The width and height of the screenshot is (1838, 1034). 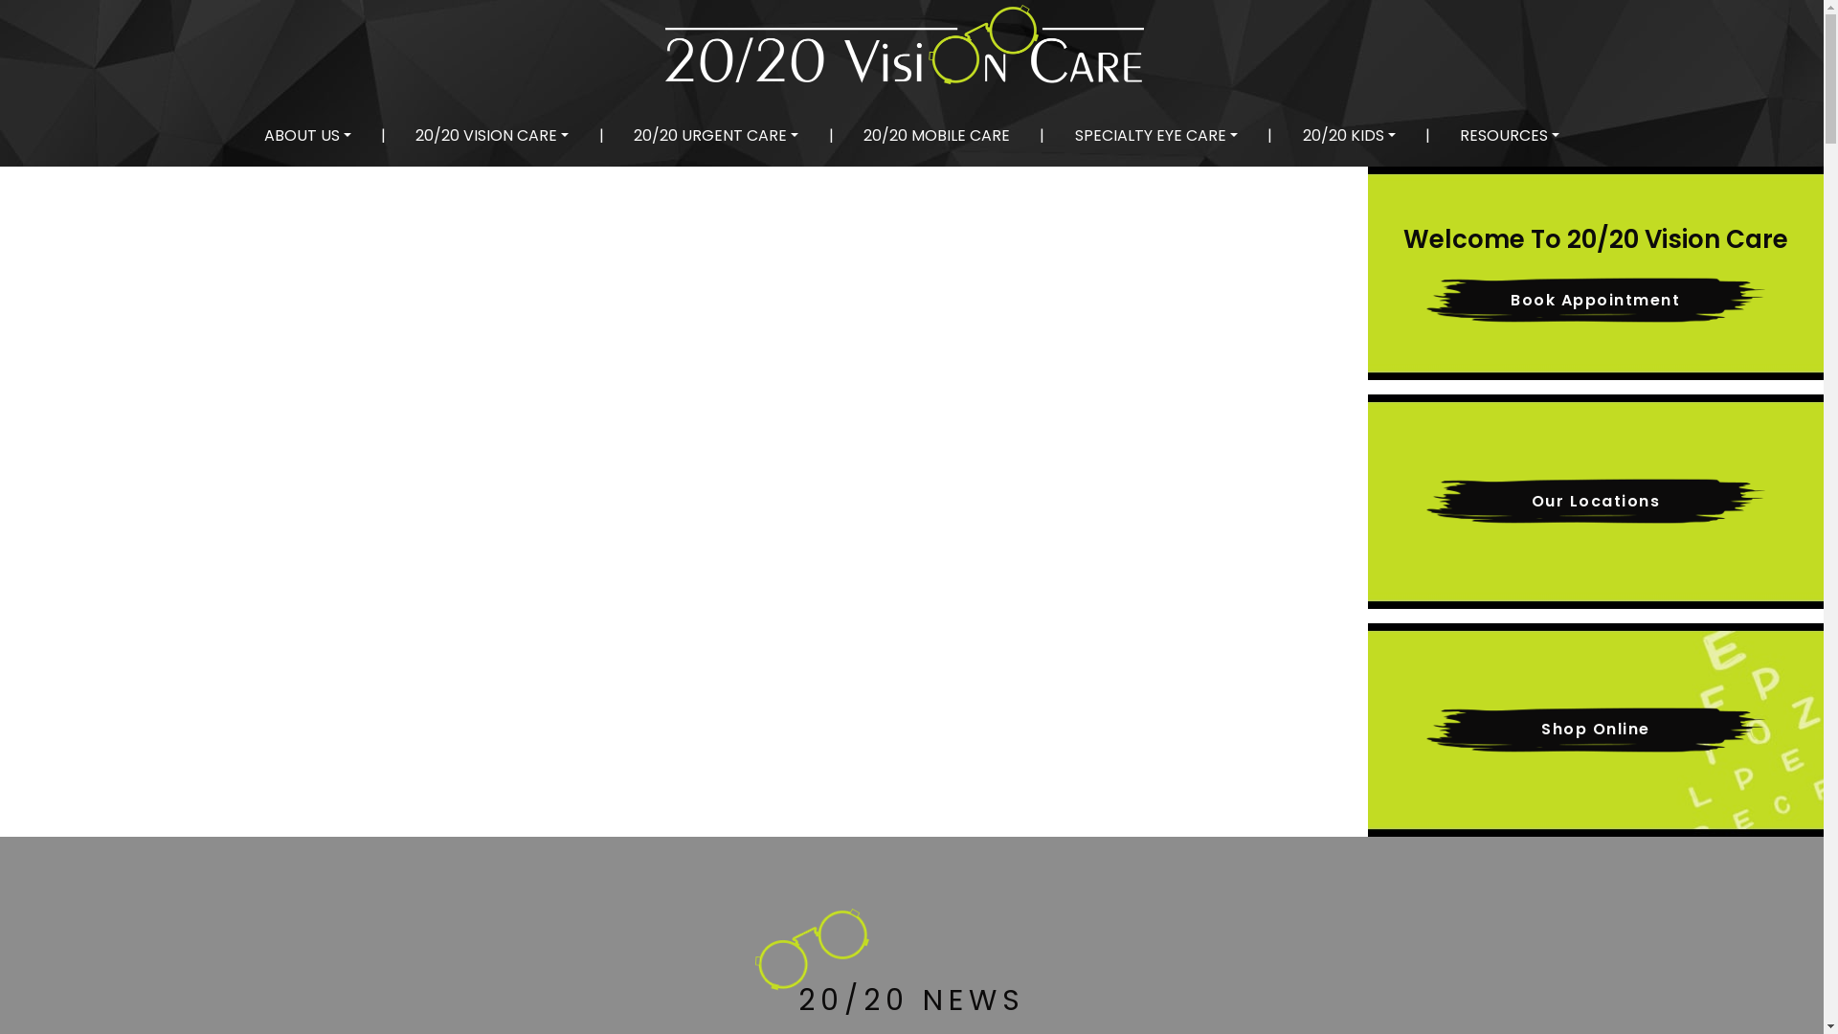 What do you see at coordinates (1596, 501) in the screenshot?
I see `Our Locations` at bounding box center [1596, 501].